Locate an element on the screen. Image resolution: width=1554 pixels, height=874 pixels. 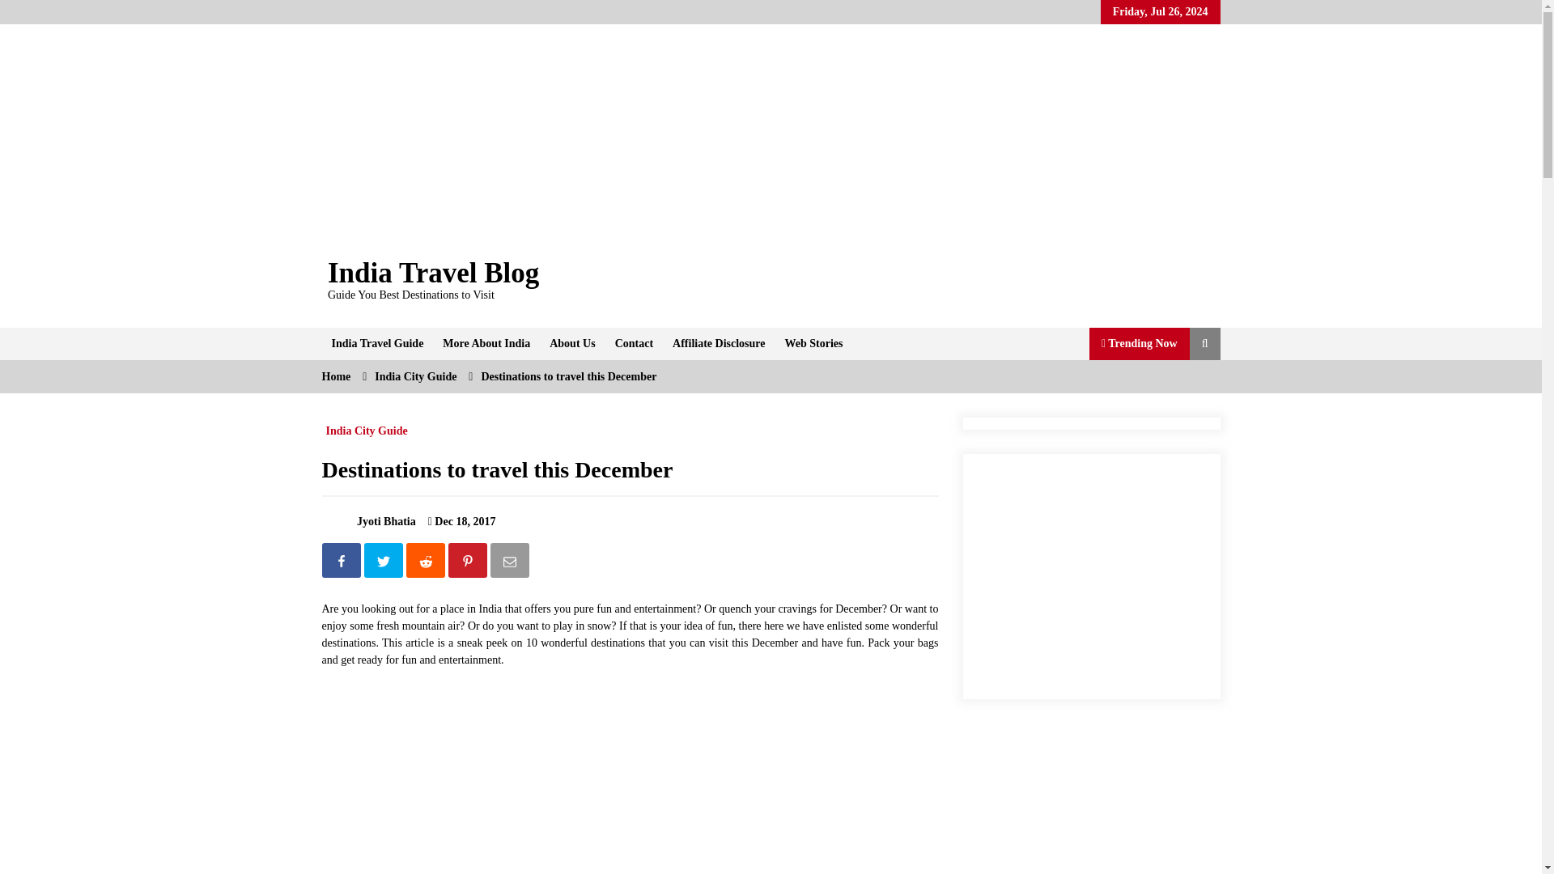
Contact is located at coordinates (635, 343).